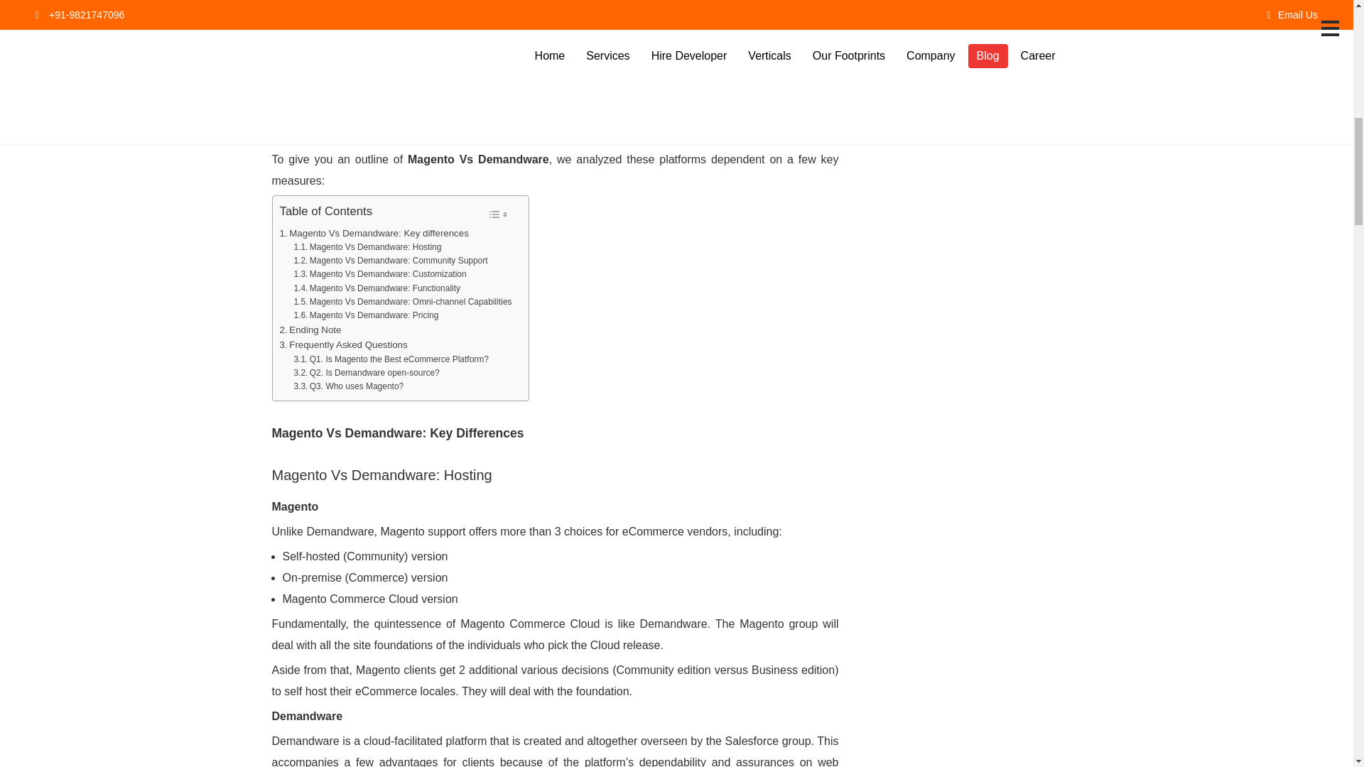  Describe the element at coordinates (344, 344) in the screenshot. I see `Frequently Asked Questions` at that location.